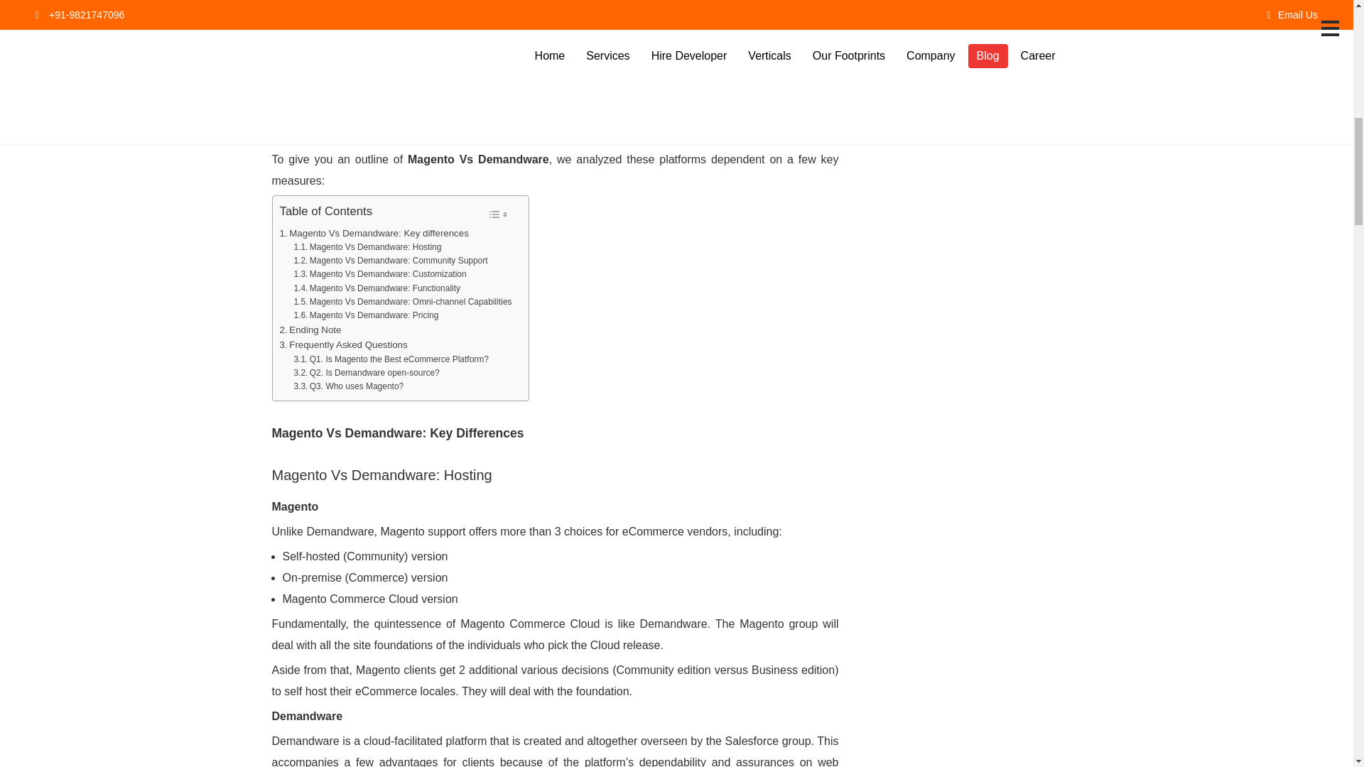  Describe the element at coordinates (344, 344) in the screenshot. I see `Frequently Asked Questions` at that location.